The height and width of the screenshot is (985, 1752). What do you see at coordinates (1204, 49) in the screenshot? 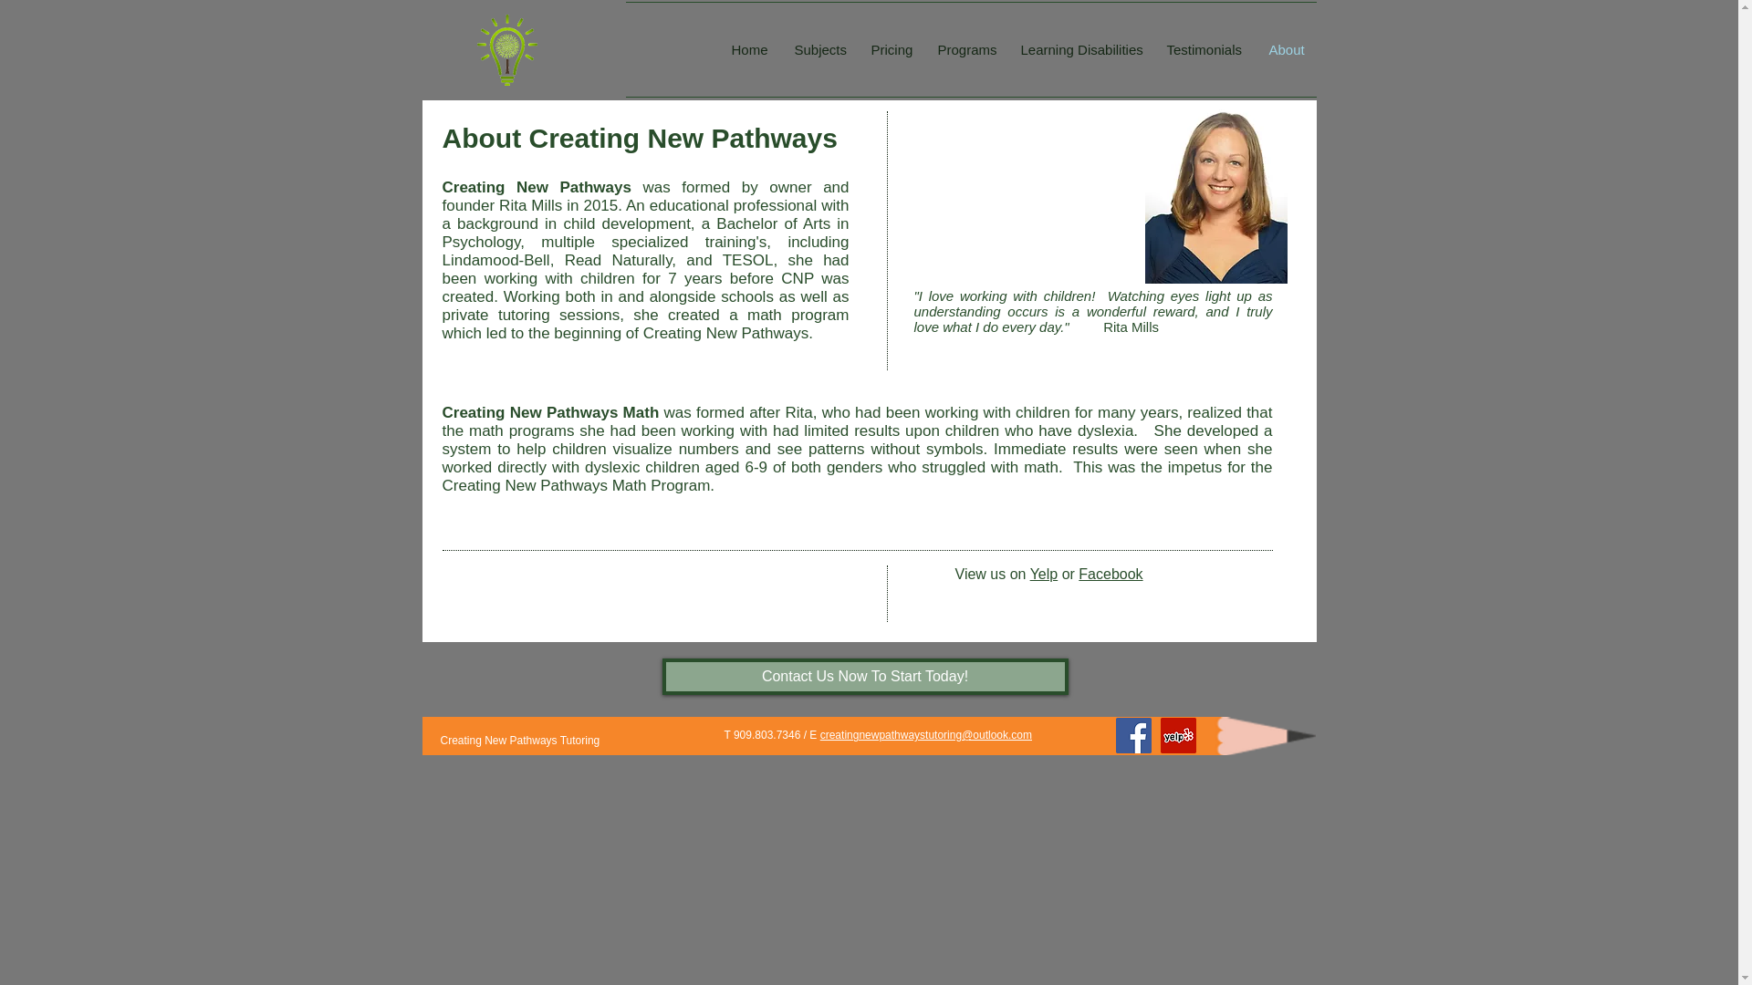
I see `Testimonials` at bounding box center [1204, 49].